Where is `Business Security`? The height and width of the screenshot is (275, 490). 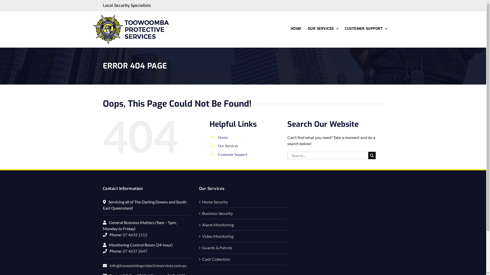
Business Security is located at coordinates (243, 213).